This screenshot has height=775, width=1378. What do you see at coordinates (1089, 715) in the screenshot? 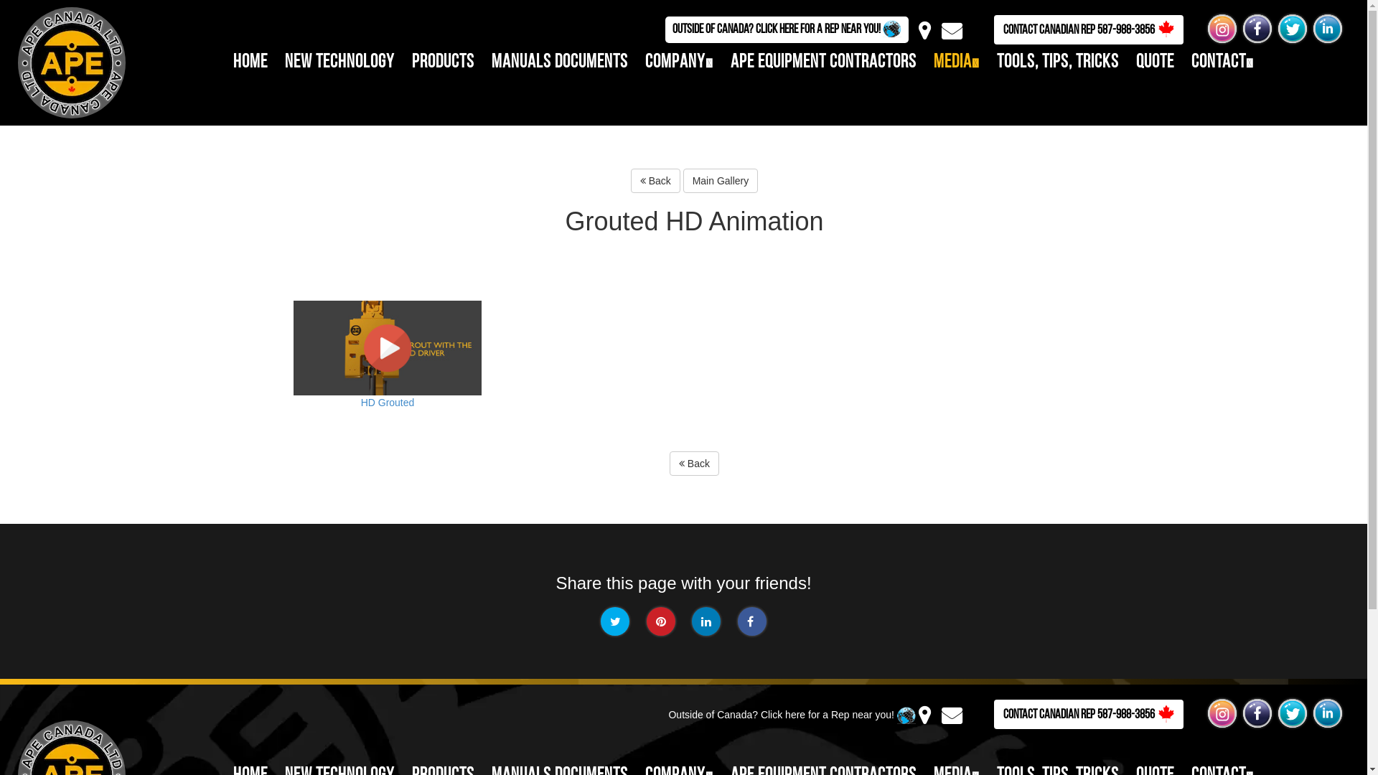
I see `Contact Canadian Rep 587-988-3856` at bounding box center [1089, 715].